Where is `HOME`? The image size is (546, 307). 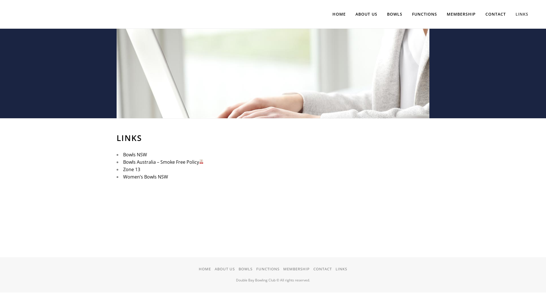
HOME is located at coordinates (205, 269).